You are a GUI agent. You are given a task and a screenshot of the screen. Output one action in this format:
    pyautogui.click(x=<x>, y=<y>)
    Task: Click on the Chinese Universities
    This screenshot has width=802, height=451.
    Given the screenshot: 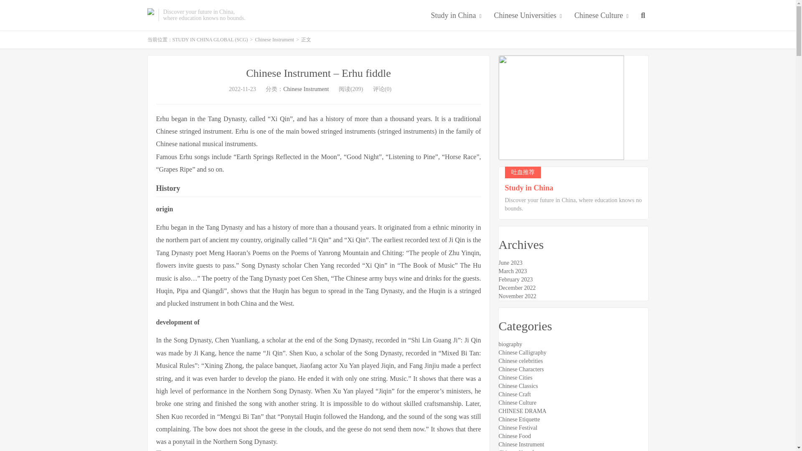 What is the action you would take?
    pyautogui.click(x=528, y=16)
    